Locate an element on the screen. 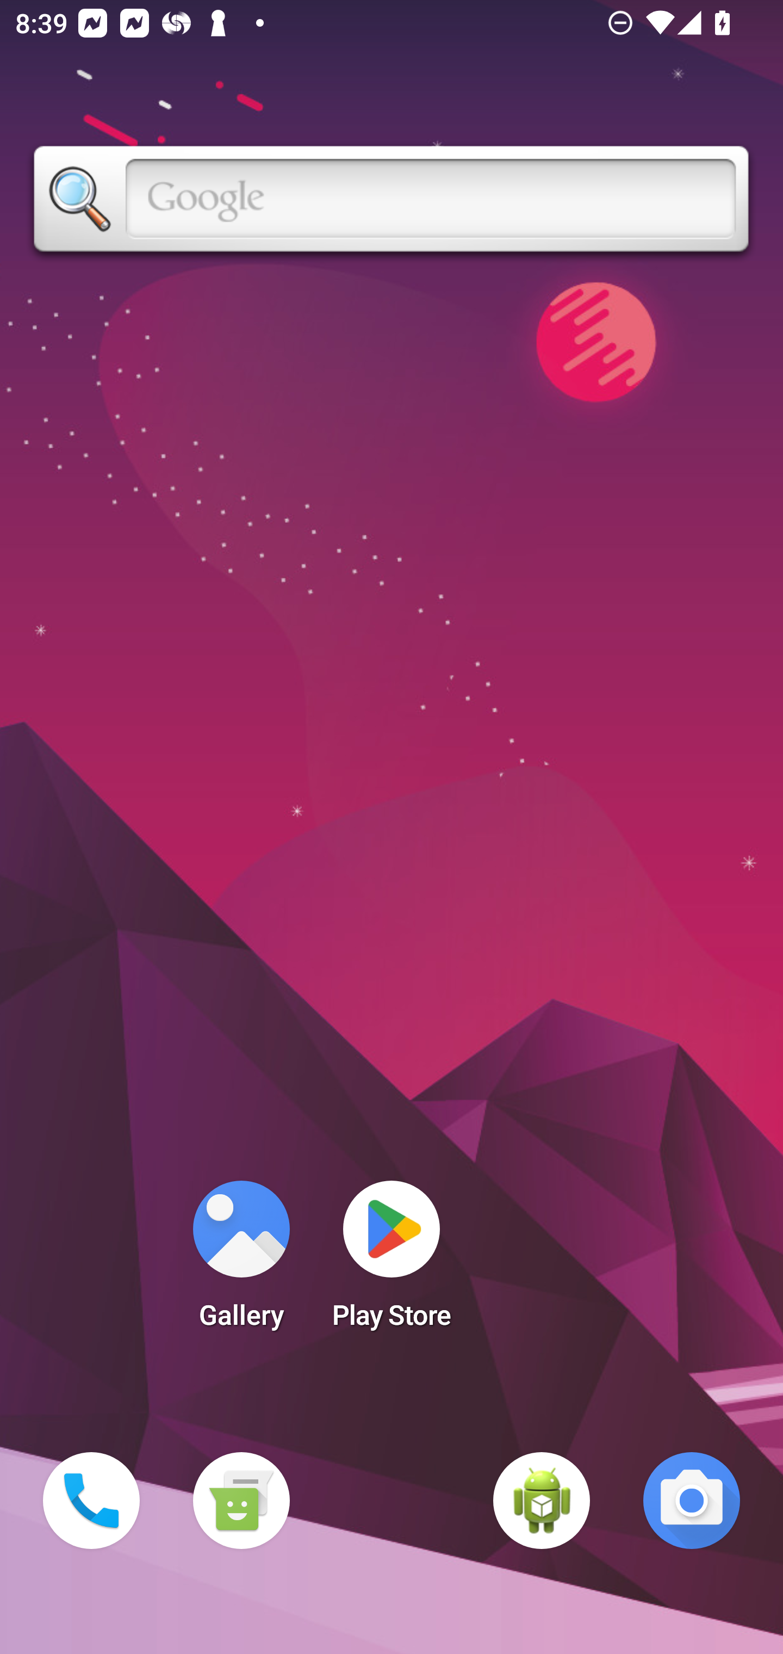 Image resolution: width=783 pixels, height=1654 pixels. Play Store is located at coordinates (391, 1261).